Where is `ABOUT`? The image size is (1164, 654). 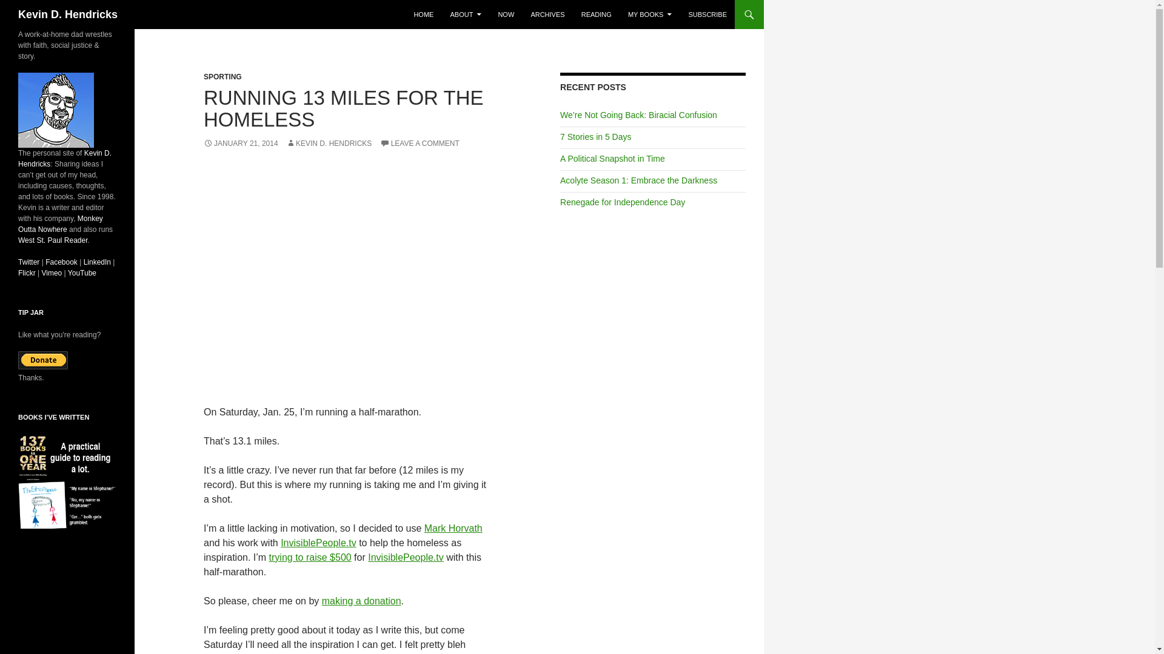
ABOUT is located at coordinates (466, 15).